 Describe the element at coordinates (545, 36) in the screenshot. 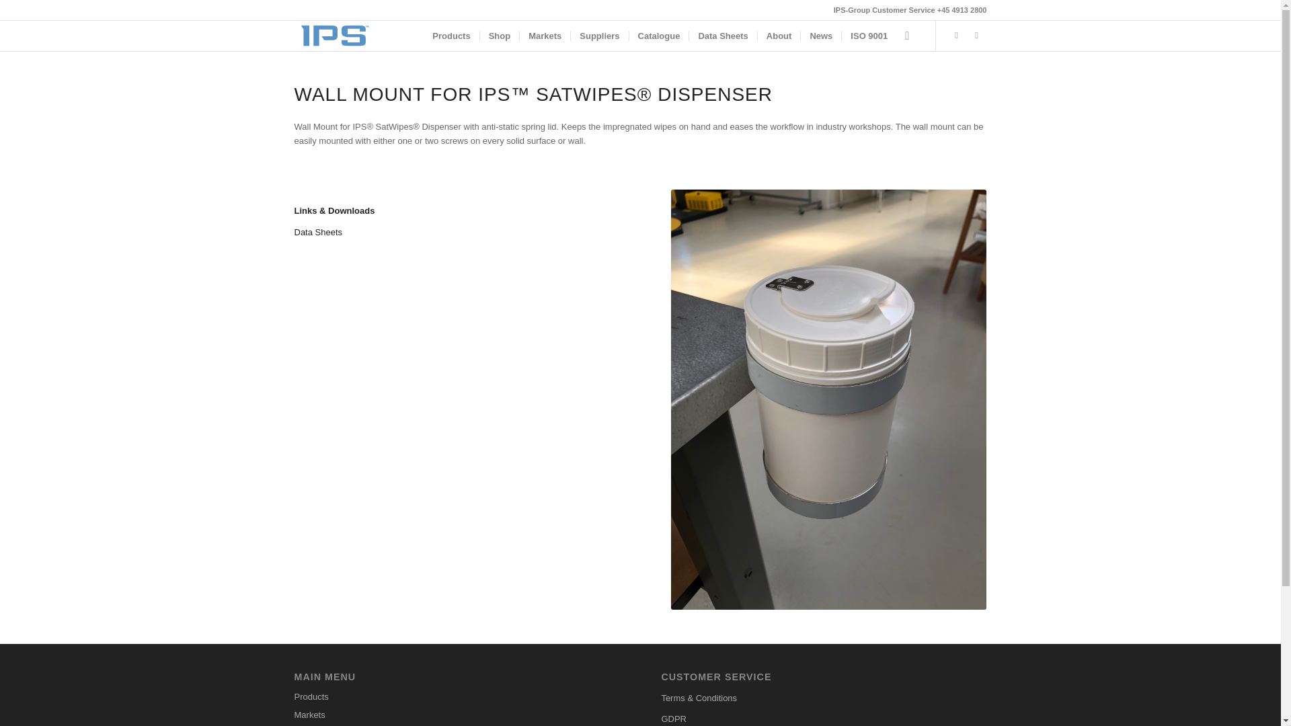

I see `Markets` at that location.